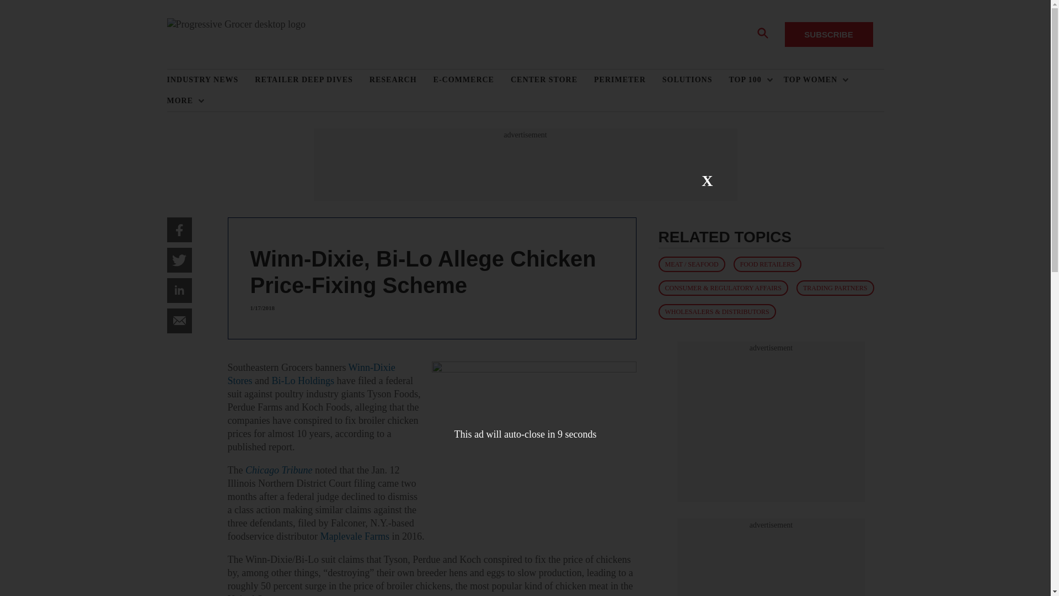  I want to click on TOP 100, so click(748, 80).